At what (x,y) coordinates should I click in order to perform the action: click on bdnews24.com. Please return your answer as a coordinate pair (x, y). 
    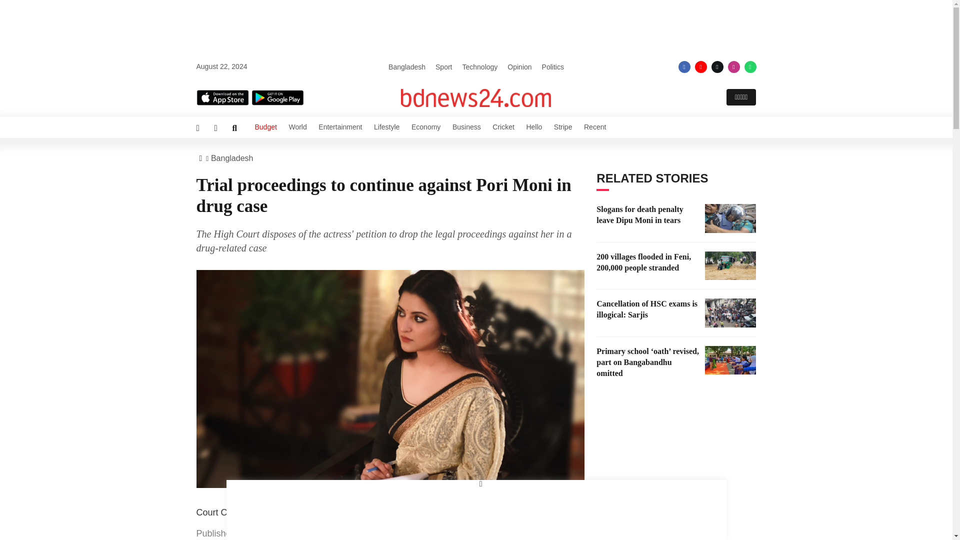
    Looking at the image, I should click on (476, 98).